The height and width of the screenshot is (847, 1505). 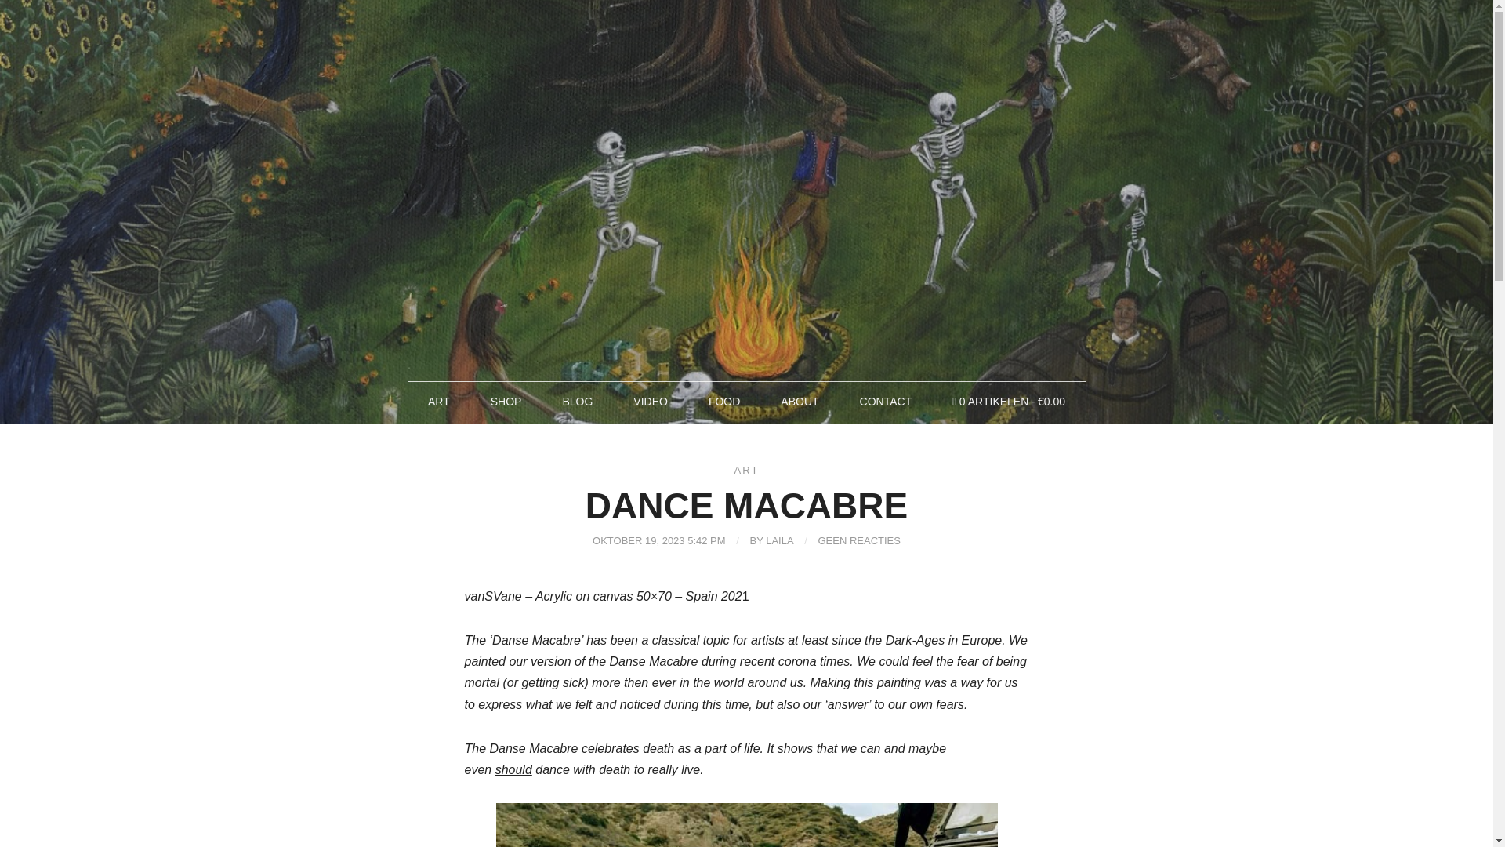 What do you see at coordinates (799, 402) in the screenshot?
I see `ABOUT` at bounding box center [799, 402].